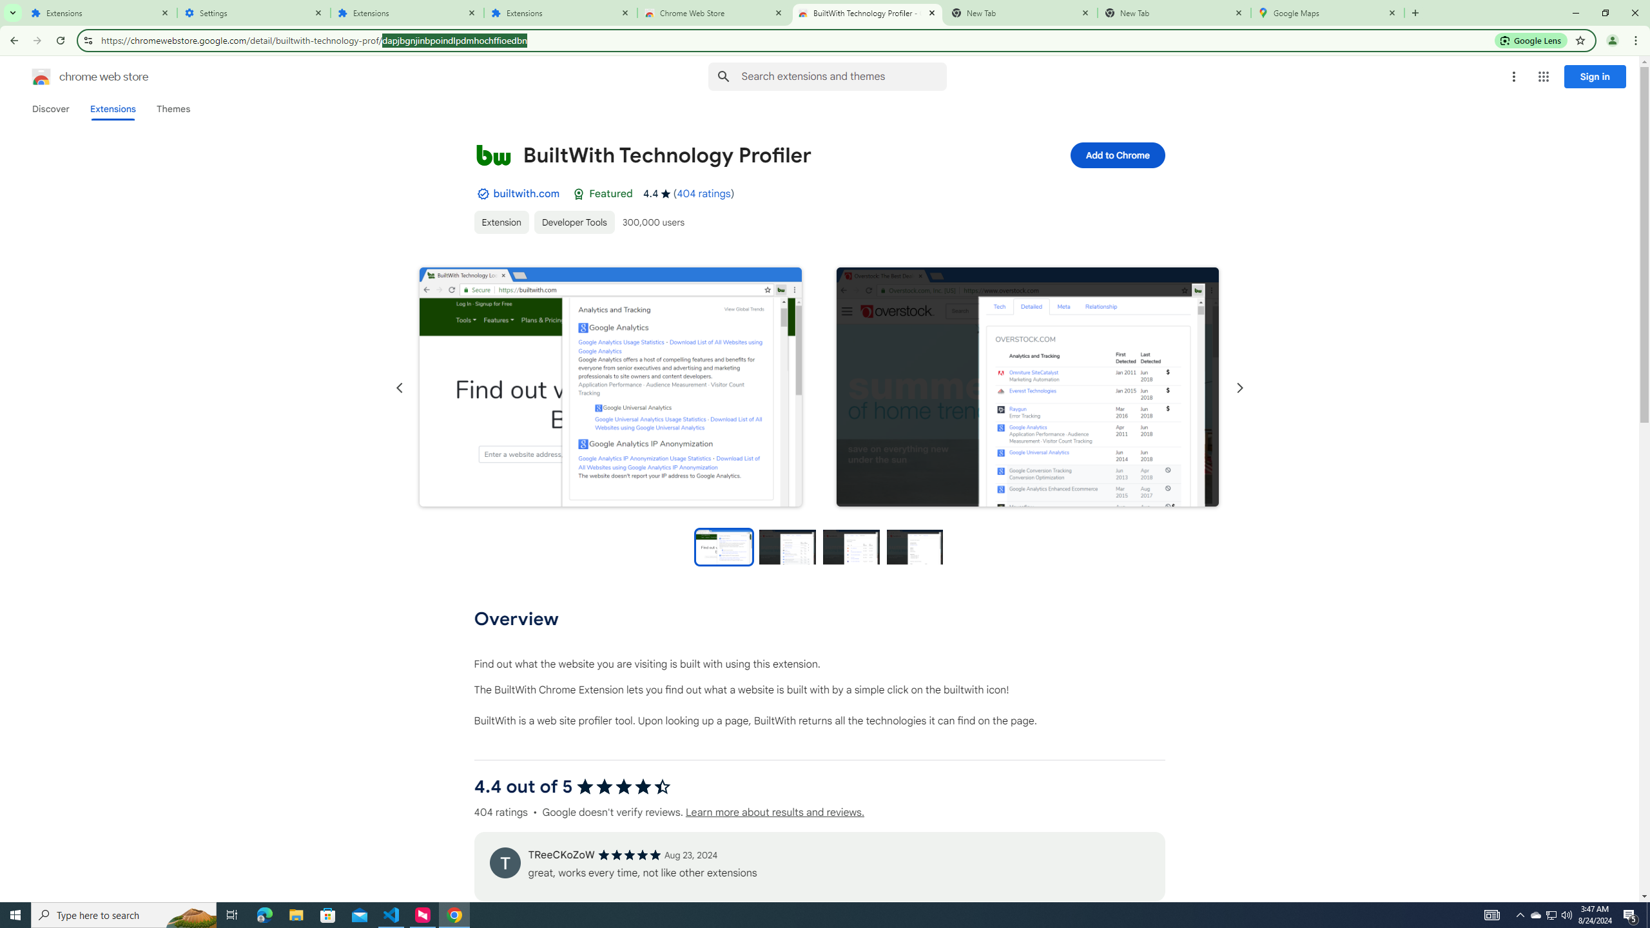 The height and width of the screenshot is (928, 1650). I want to click on Chrome Web Store, so click(714, 13).